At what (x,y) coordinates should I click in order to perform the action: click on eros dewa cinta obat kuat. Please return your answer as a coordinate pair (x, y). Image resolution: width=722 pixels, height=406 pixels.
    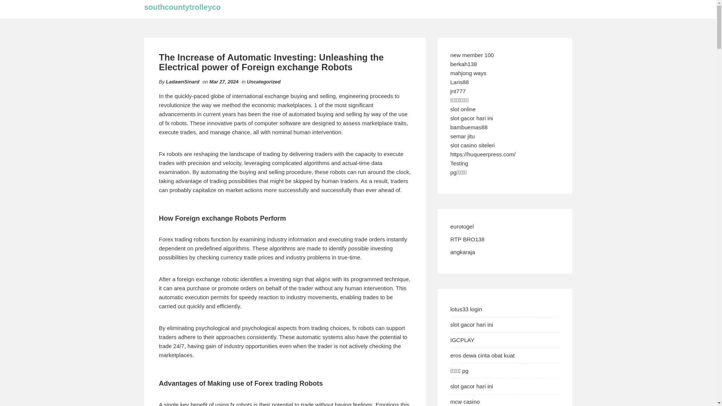
    Looking at the image, I should click on (482, 355).